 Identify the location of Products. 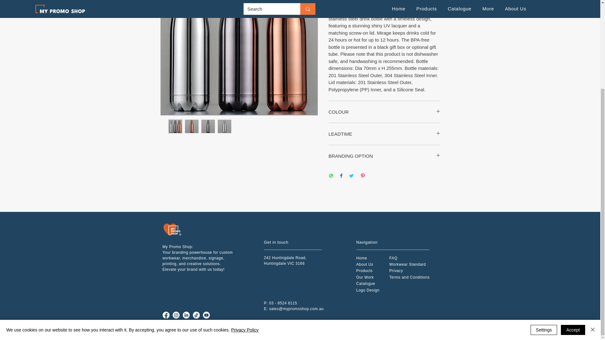
(364, 271).